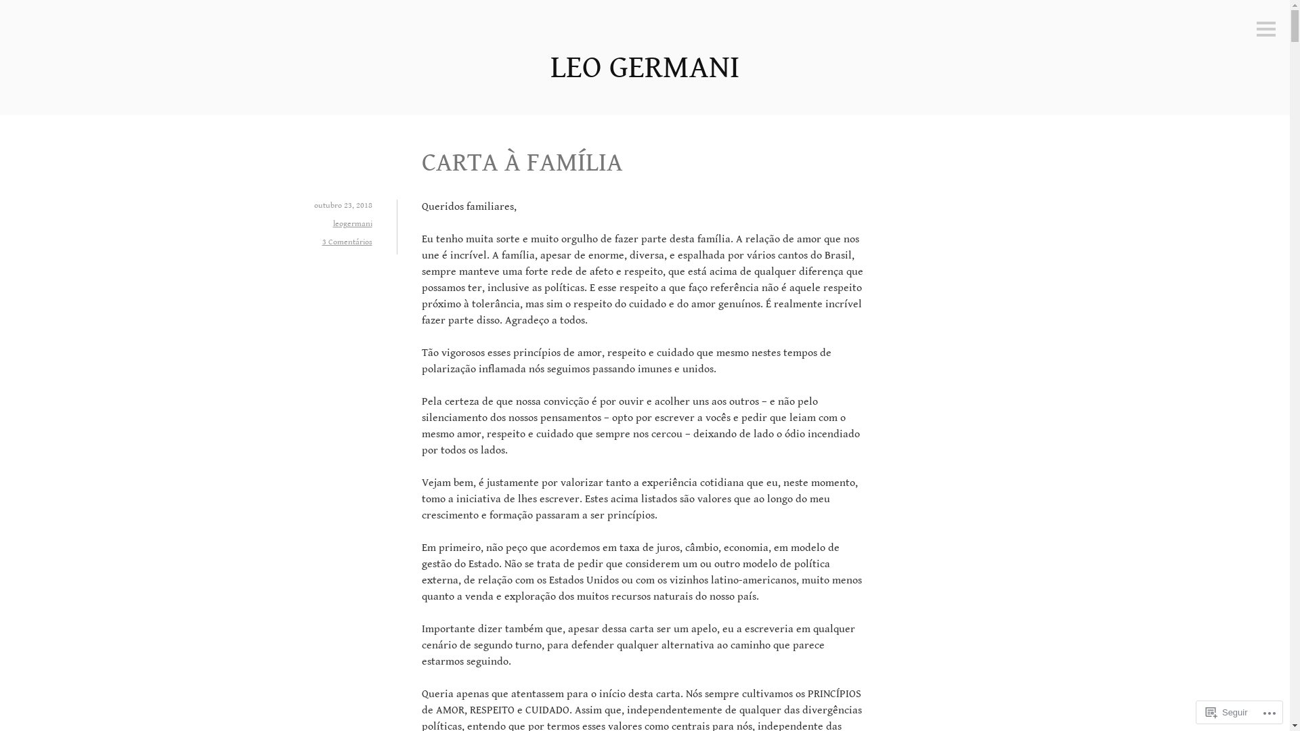 The width and height of the screenshot is (1300, 731). Describe the element at coordinates (343, 204) in the screenshot. I see `outubro 23, 2018` at that location.